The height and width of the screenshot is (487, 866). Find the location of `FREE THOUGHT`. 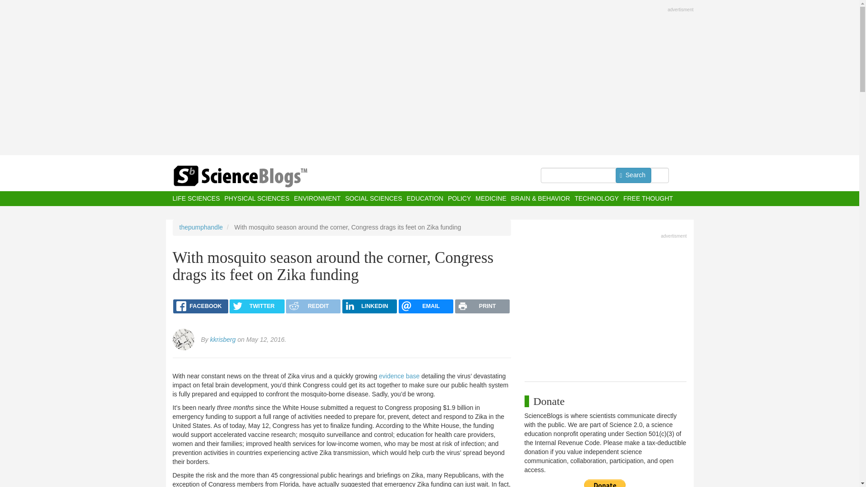

FREE THOUGHT is located at coordinates (648, 198).